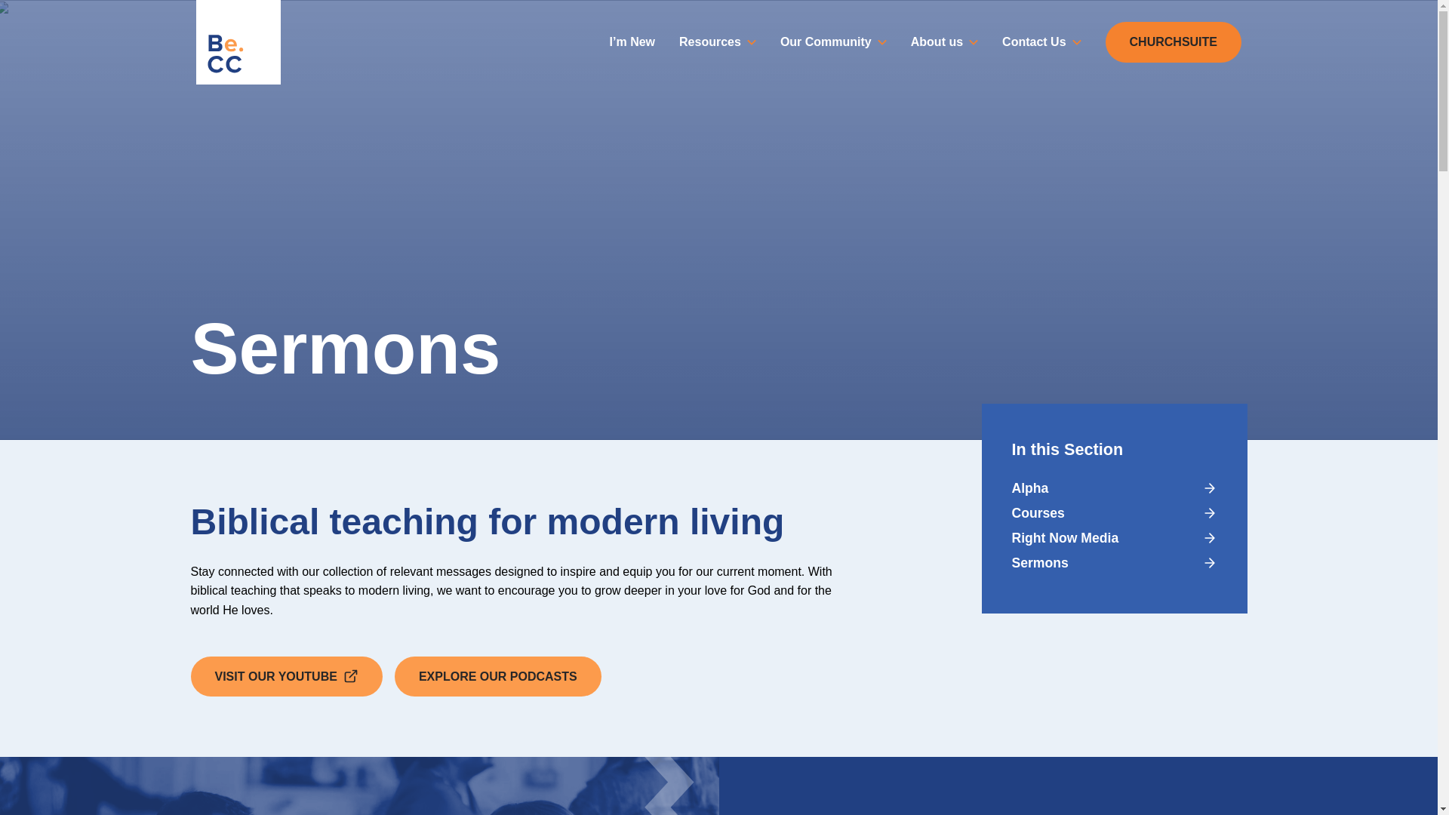 This screenshot has width=1449, height=815. Describe the element at coordinates (717, 42) in the screenshot. I see `Resources` at that location.